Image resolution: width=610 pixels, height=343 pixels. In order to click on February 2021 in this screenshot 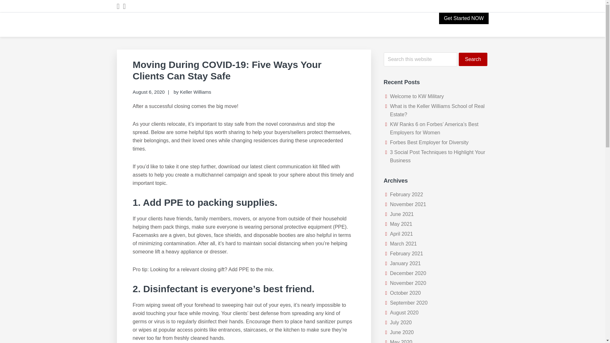, I will do `click(407, 253)`.